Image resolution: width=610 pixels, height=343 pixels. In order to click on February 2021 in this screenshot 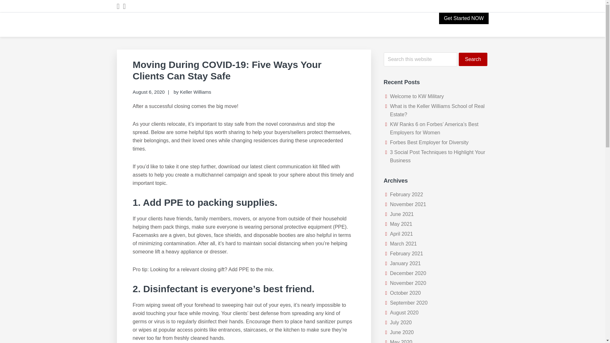, I will do `click(407, 253)`.